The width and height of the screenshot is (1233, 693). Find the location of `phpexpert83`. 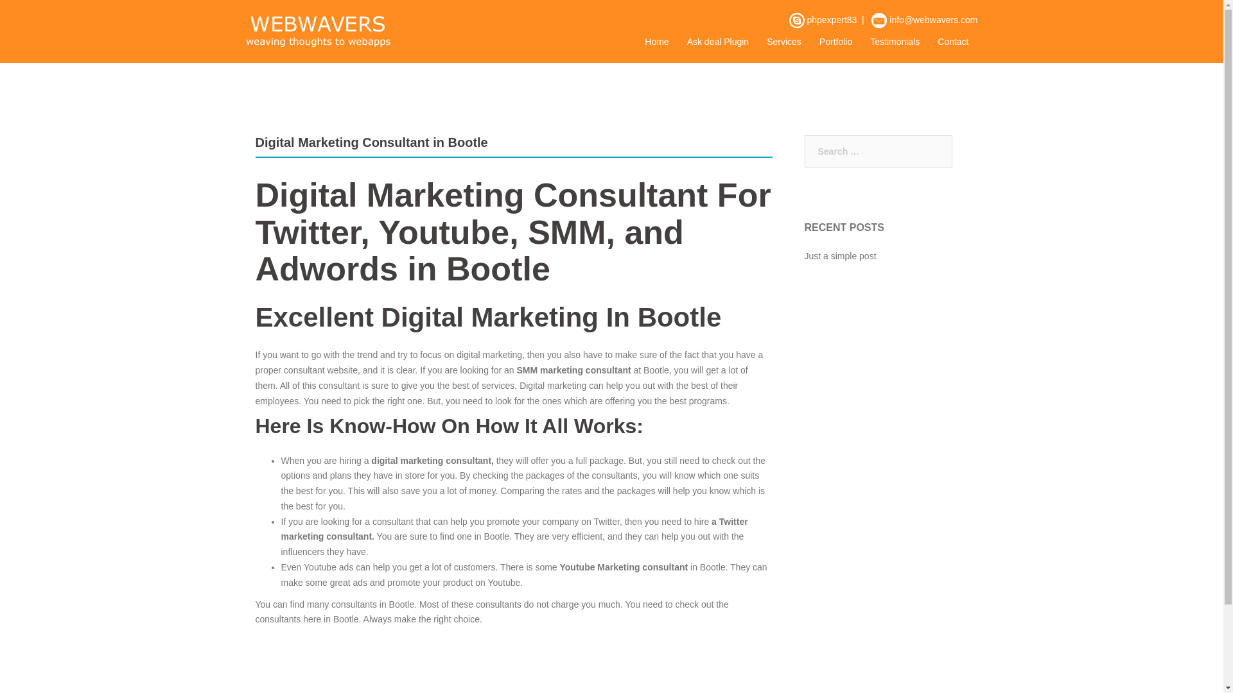

phpexpert83 is located at coordinates (831, 19).